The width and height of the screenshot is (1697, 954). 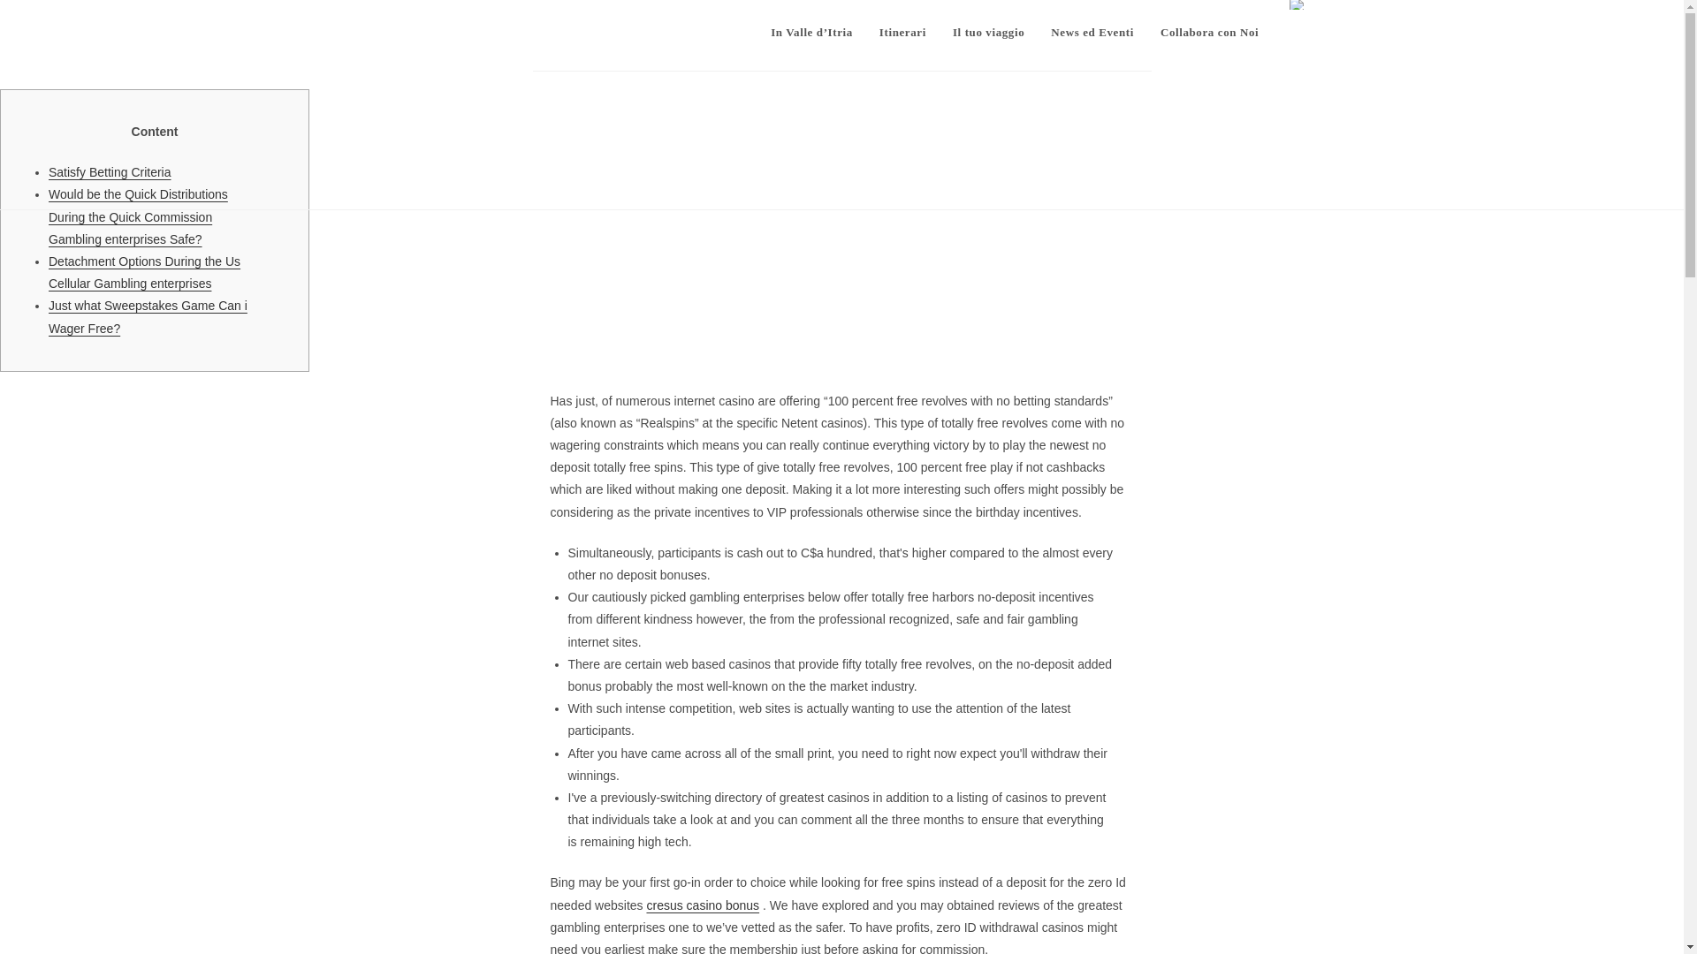 I want to click on Satisfy Betting Criteria, so click(x=110, y=171).